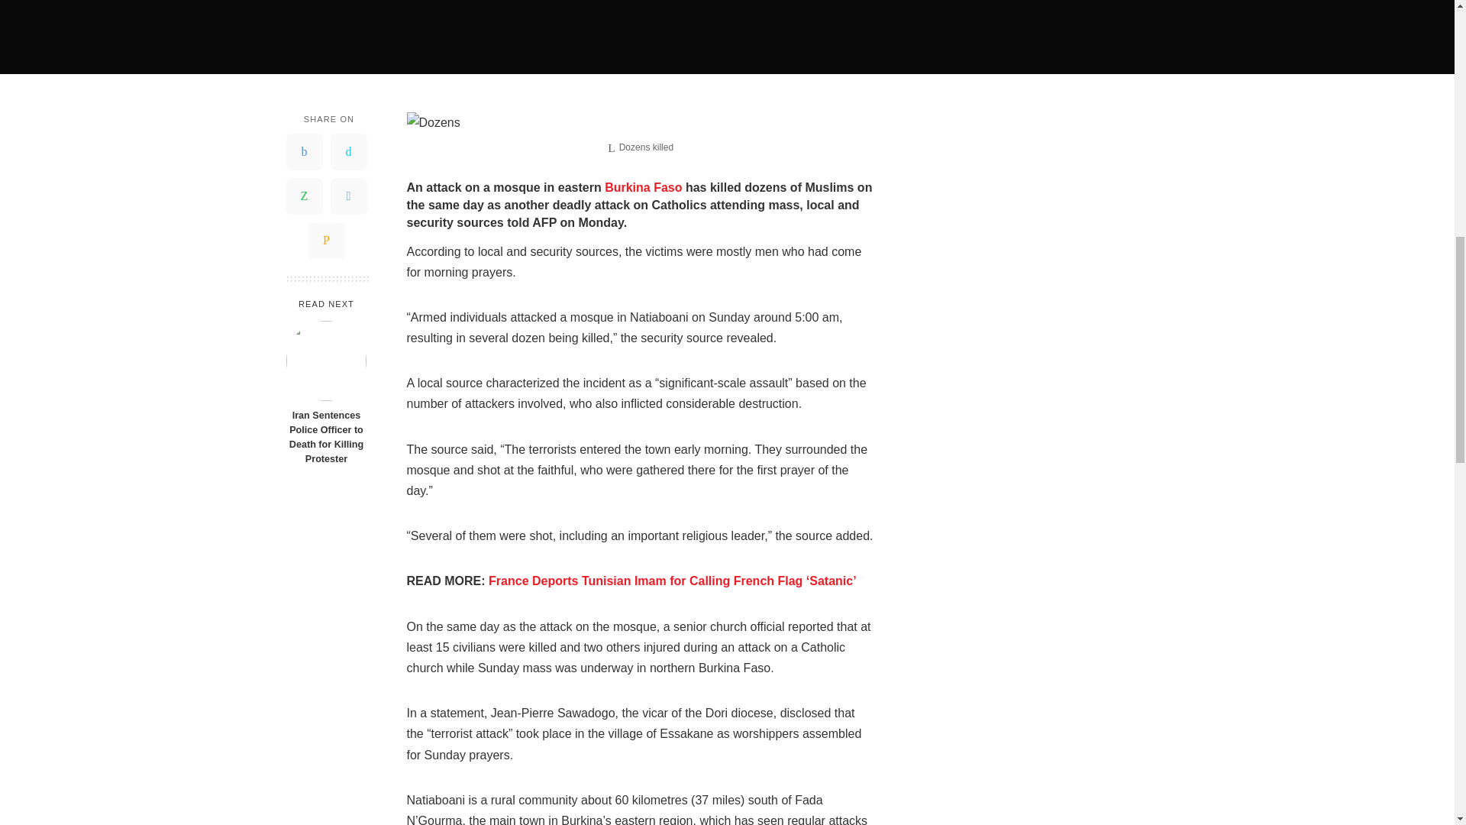 The width and height of the screenshot is (1466, 825). What do you see at coordinates (304, 196) in the screenshot?
I see `WhatsApp` at bounding box center [304, 196].